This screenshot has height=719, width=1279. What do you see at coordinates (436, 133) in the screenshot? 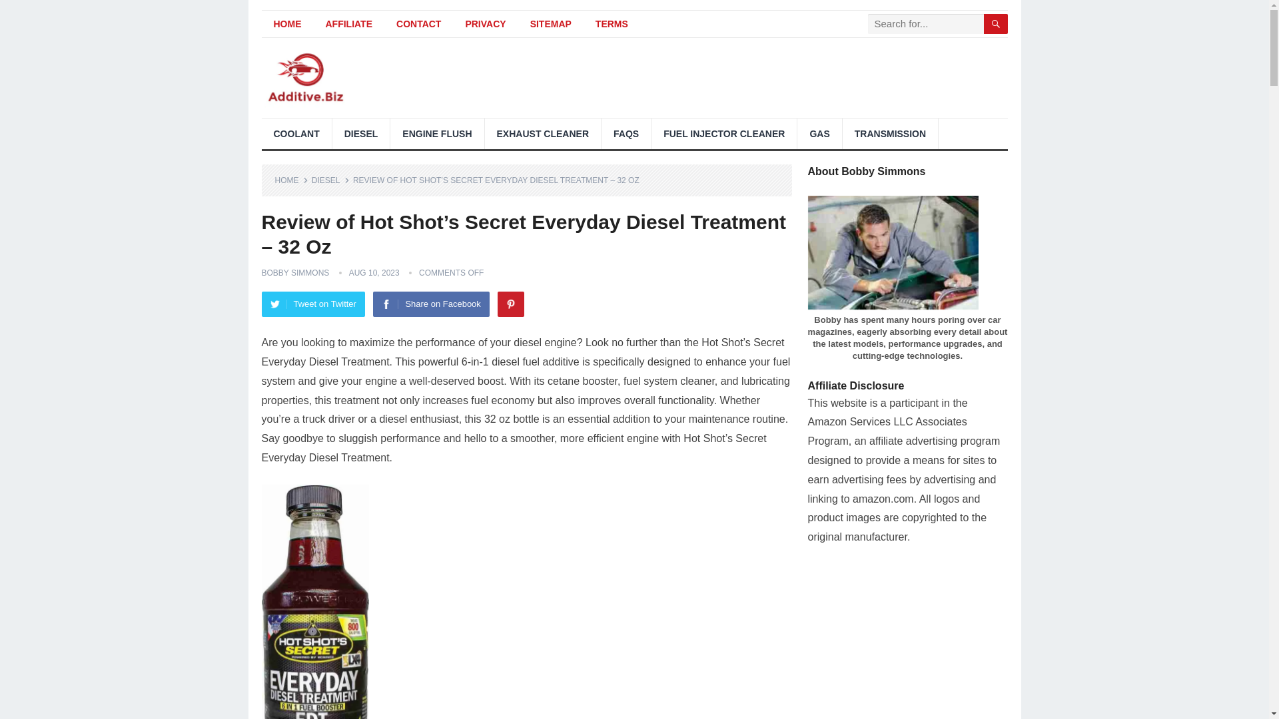
I see `ENGINE FLUSH` at bounding box center [436, 133].